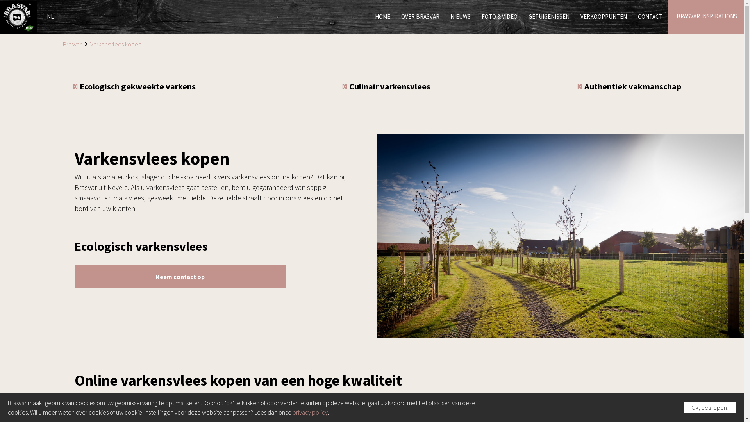 Image resolution: width=750 pixels, height=422 pixels. I want to click on HOME, so click(383, 17).